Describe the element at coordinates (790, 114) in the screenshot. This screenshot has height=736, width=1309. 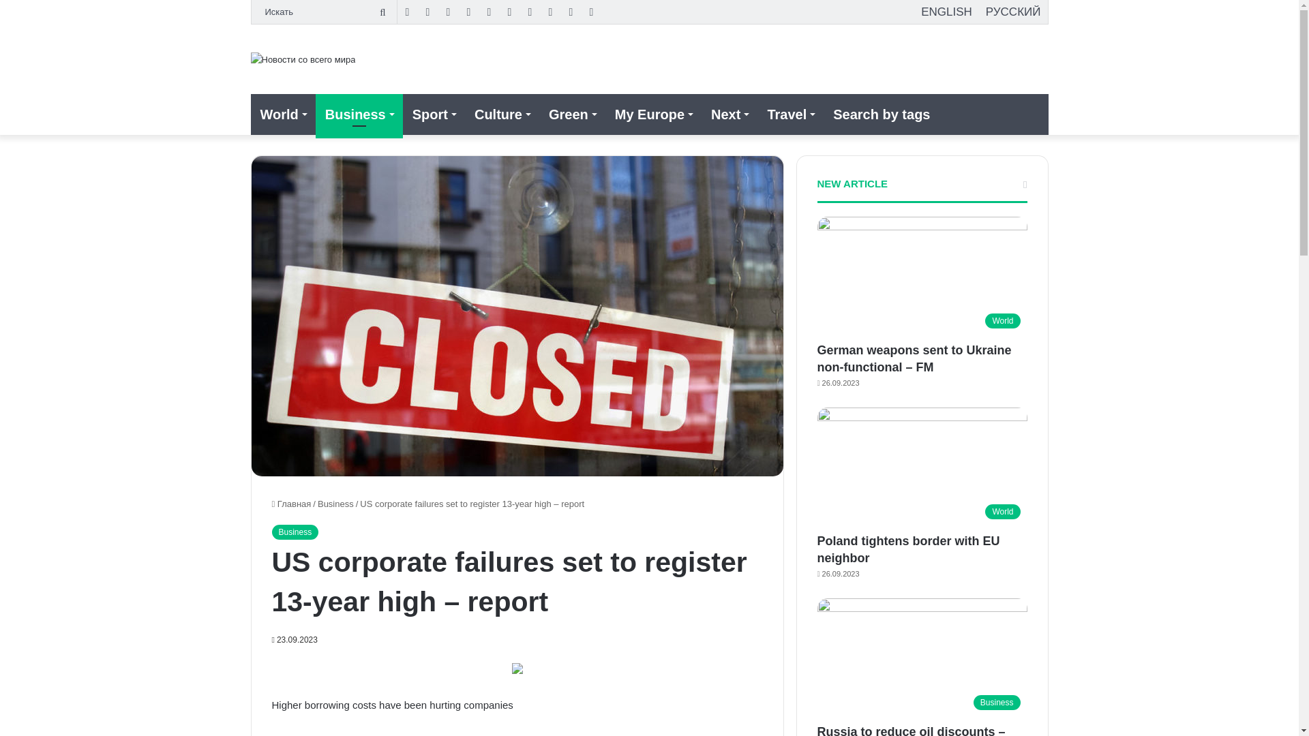
I see `Travel` at that location.